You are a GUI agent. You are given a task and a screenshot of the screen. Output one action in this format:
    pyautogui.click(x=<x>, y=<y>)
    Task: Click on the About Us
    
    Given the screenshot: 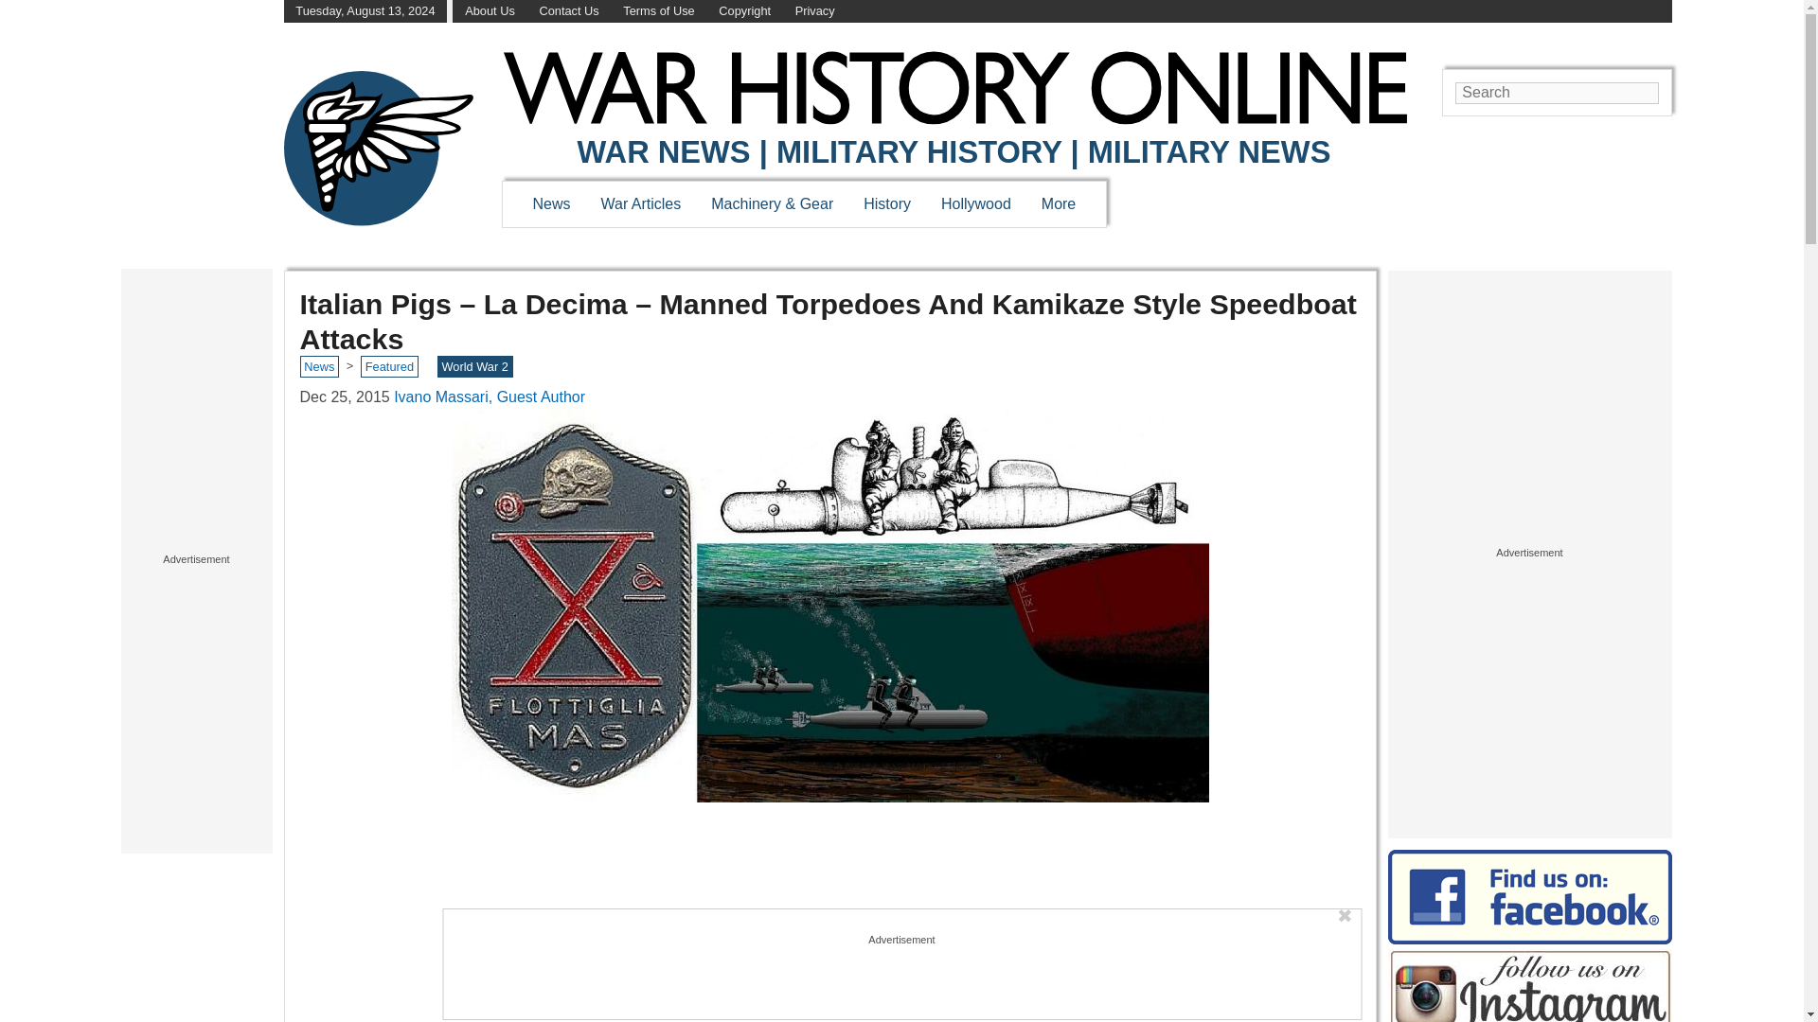 What is the action you would take?
    pyautogui.click(x=490, y=11)
    